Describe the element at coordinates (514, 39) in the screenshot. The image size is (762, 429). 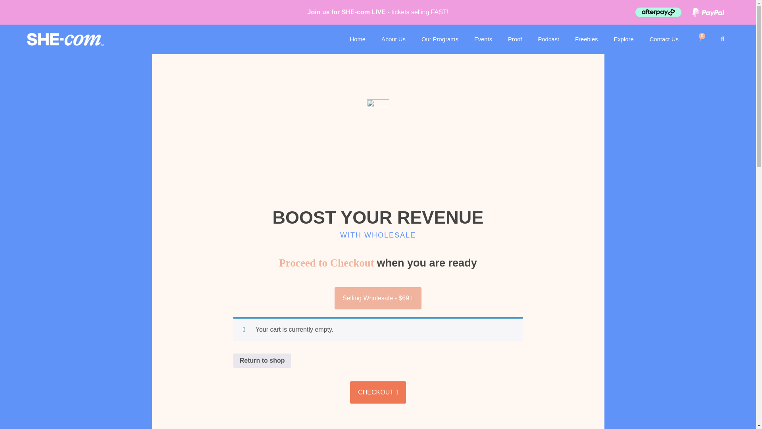
I see `Proof` at that location.